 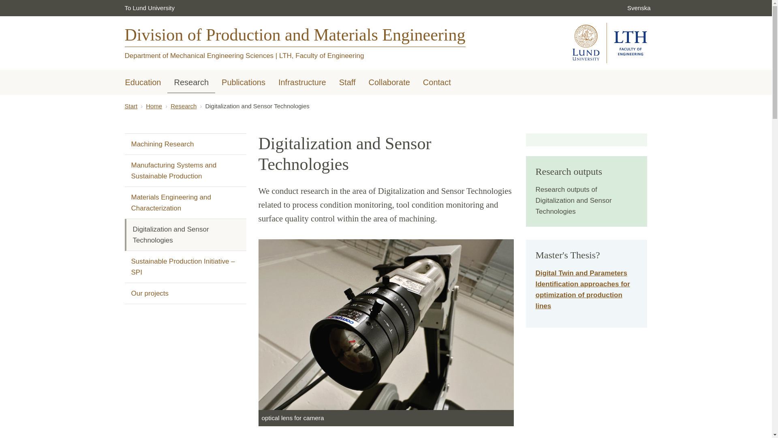 I want to click on Infrastructure, so click(x=302, y=83).